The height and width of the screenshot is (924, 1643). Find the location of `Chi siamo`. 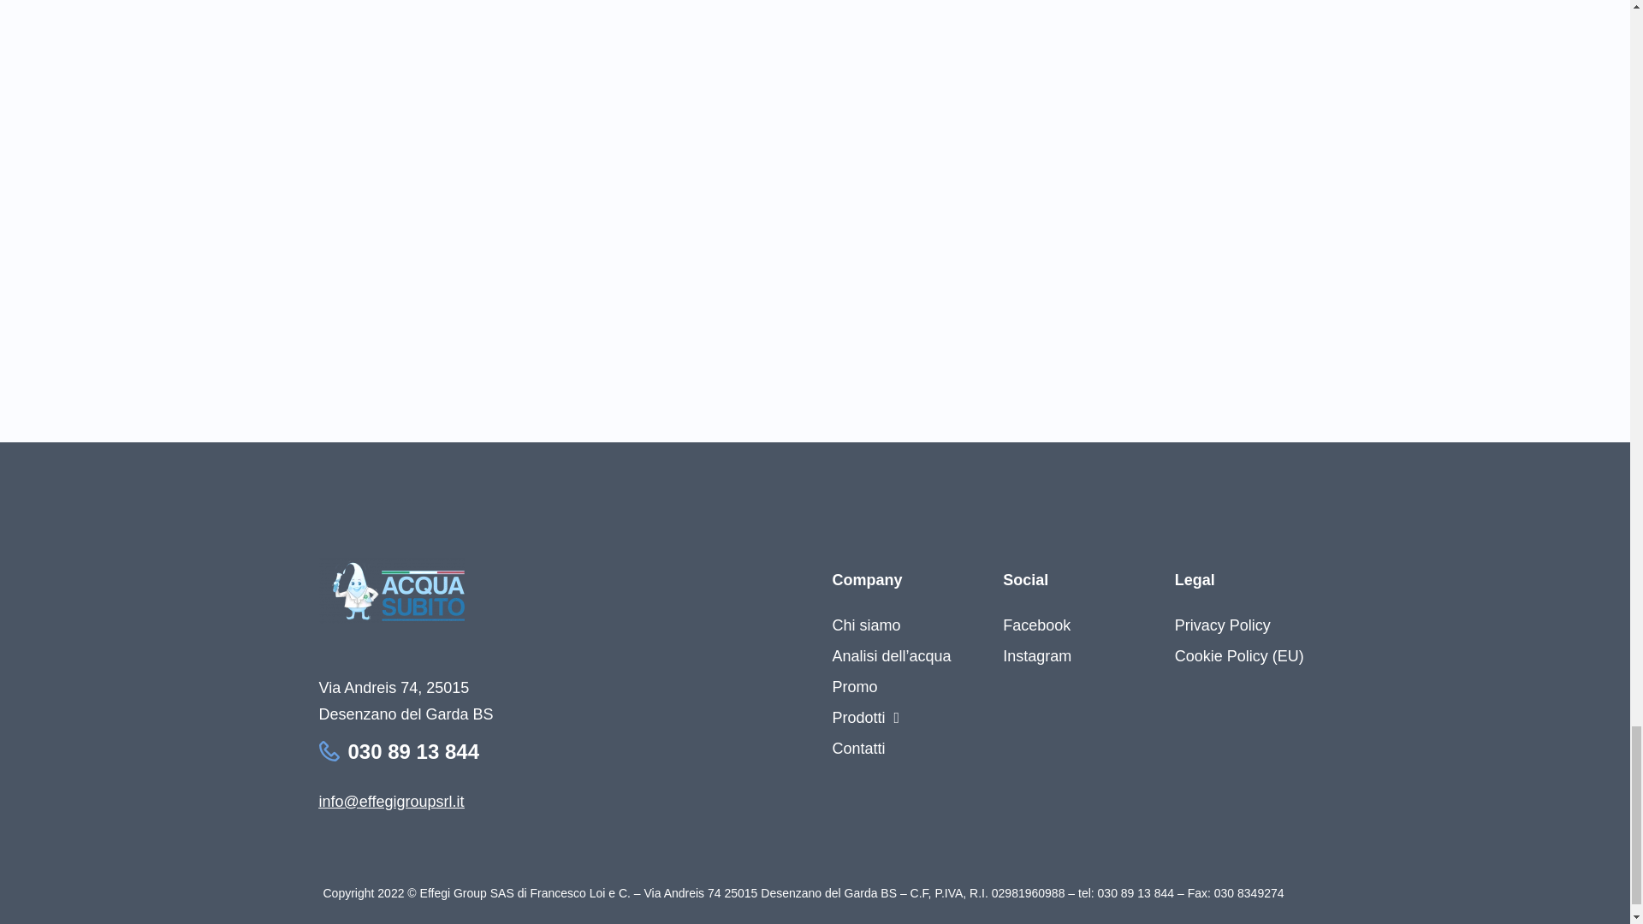

Chi siamo is located at coordinates (891, 625).